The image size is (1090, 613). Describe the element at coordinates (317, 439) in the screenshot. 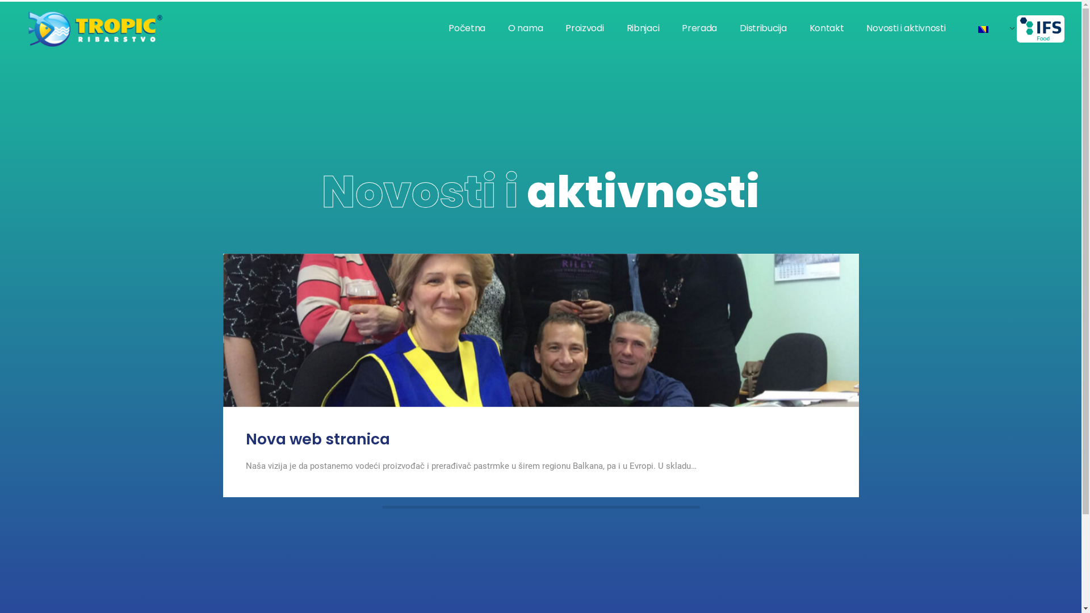

I see `Nova web stranica` at that location.